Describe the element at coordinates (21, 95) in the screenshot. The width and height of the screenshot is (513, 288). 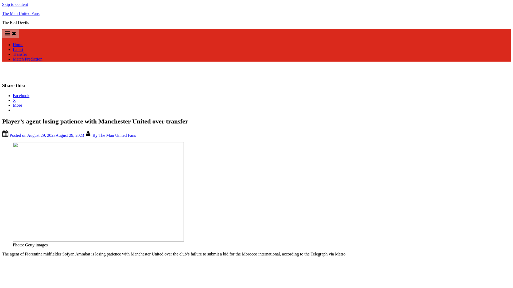
I see `Facebook` at that location.